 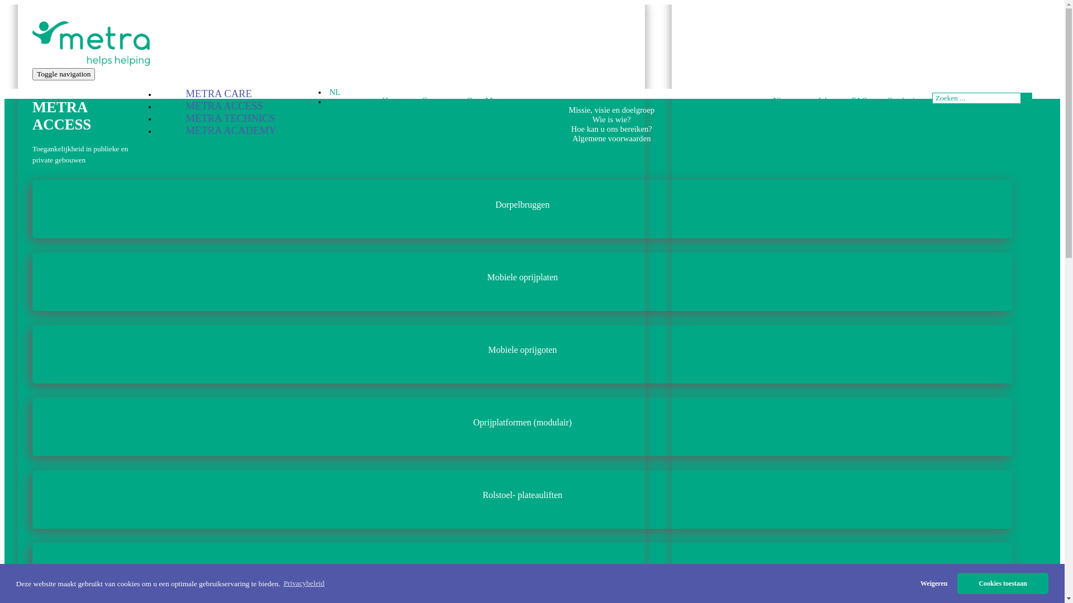 I want to click on METRA CARE, so click(x=205, y=94).